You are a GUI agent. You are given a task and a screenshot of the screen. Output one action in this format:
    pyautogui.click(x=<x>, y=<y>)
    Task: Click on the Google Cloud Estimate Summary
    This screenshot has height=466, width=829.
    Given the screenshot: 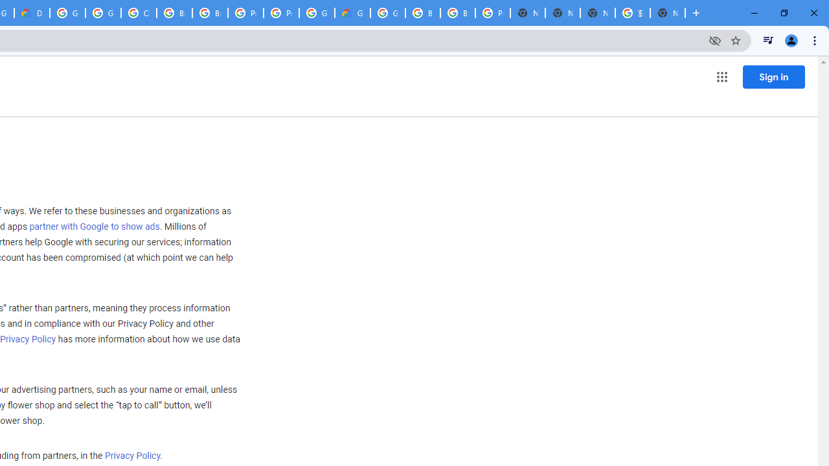 What is the action you would take?
    pyautogui.click(x=352, y=13)
    